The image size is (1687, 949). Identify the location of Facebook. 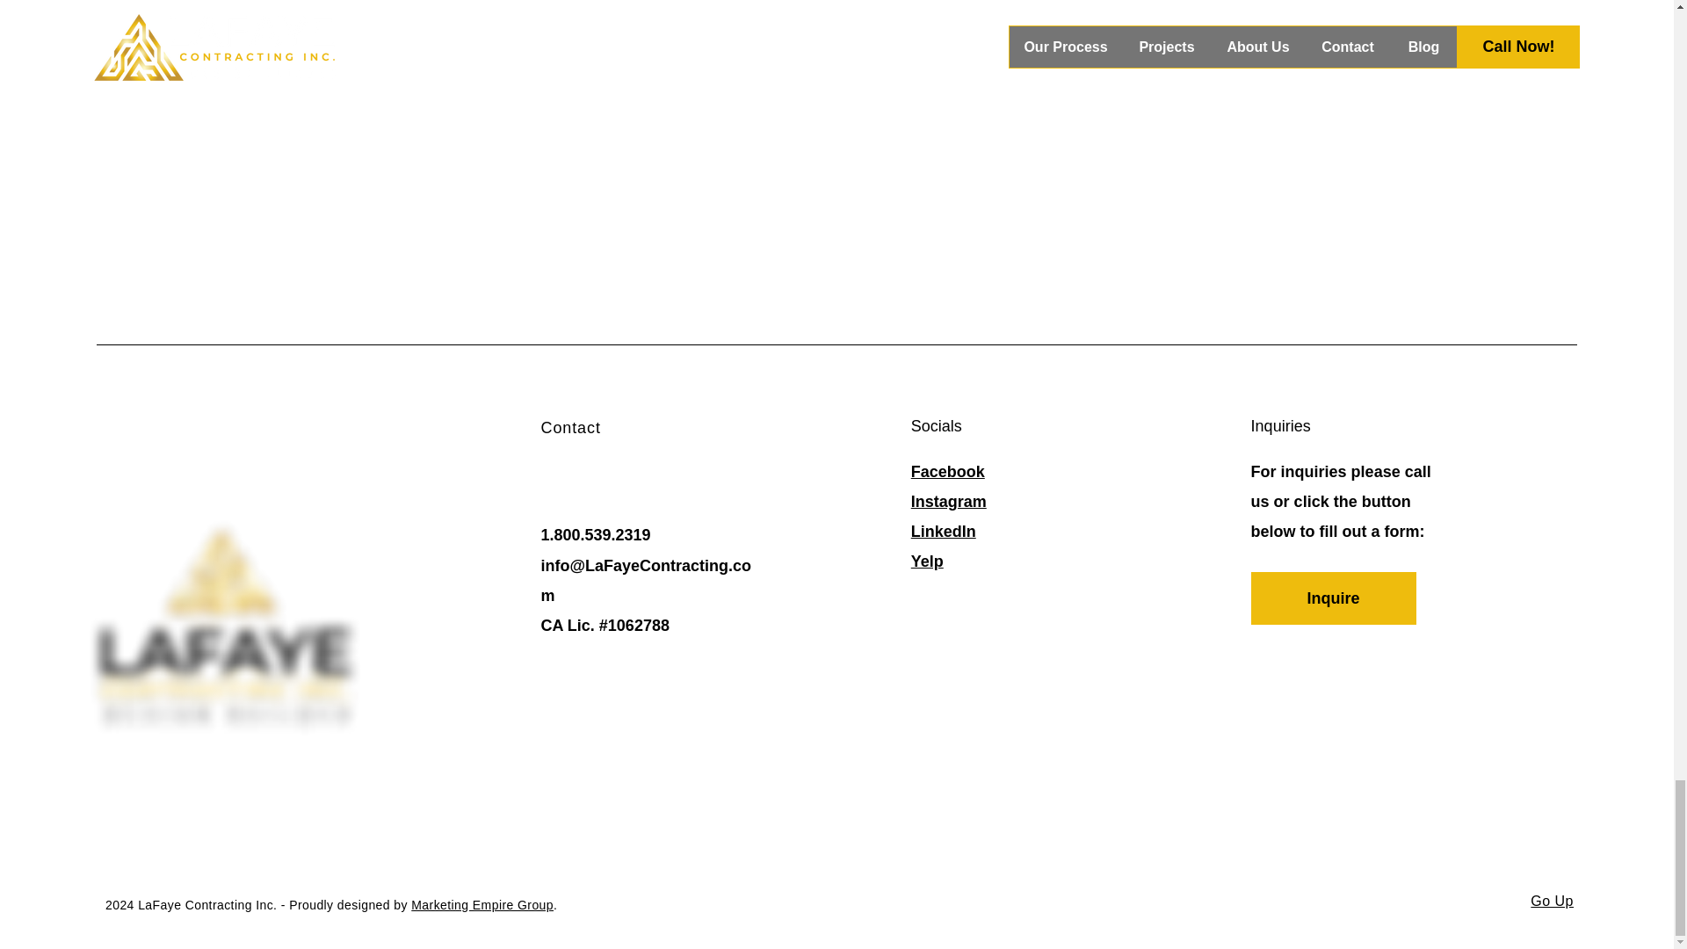
(947, 471).